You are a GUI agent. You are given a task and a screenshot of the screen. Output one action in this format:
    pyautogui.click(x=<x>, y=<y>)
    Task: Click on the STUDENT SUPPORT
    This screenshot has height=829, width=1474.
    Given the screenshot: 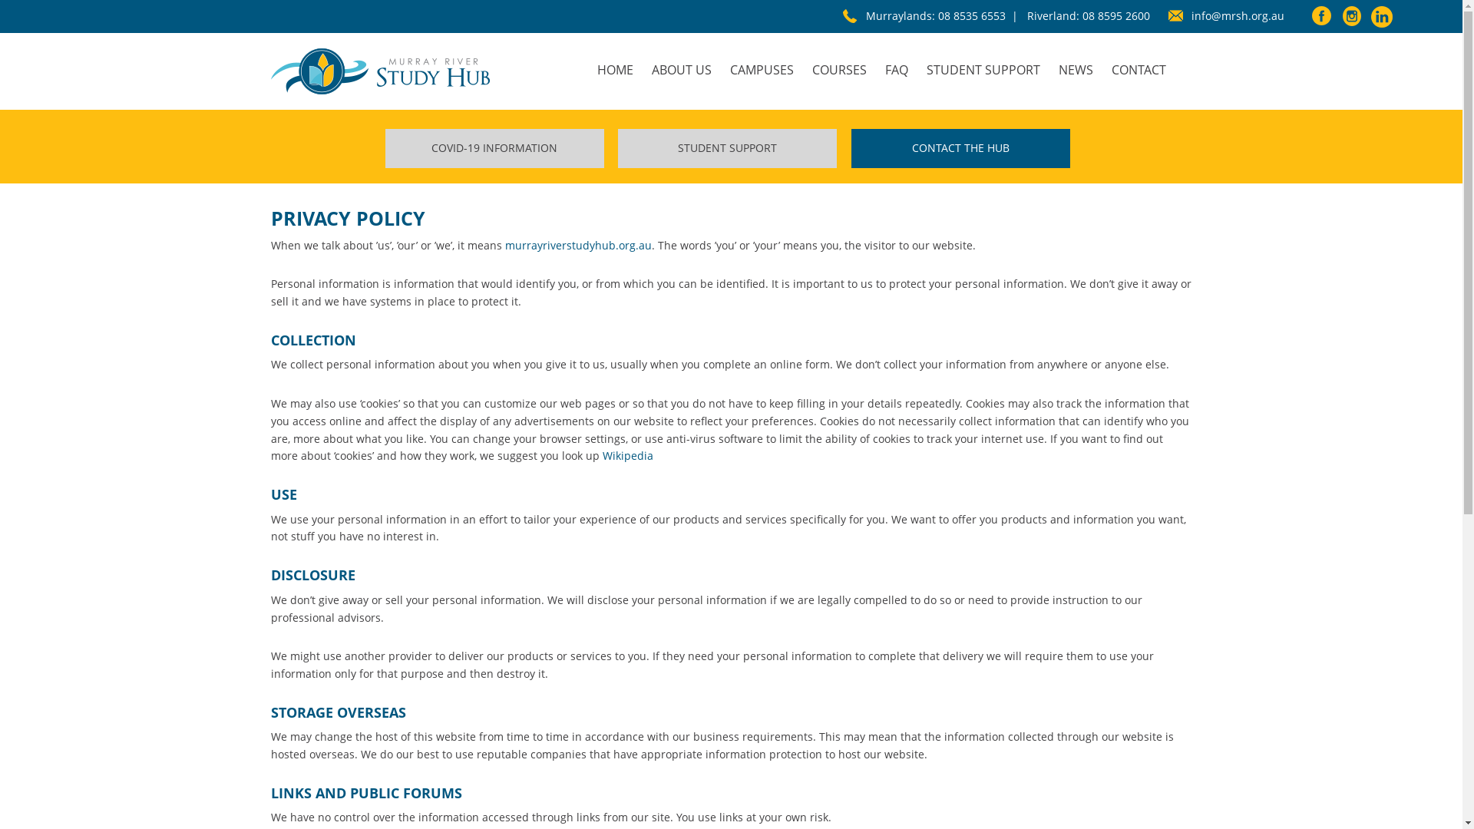 What is the action you would take?
    pyautogui.click(x=728, y=147)
    